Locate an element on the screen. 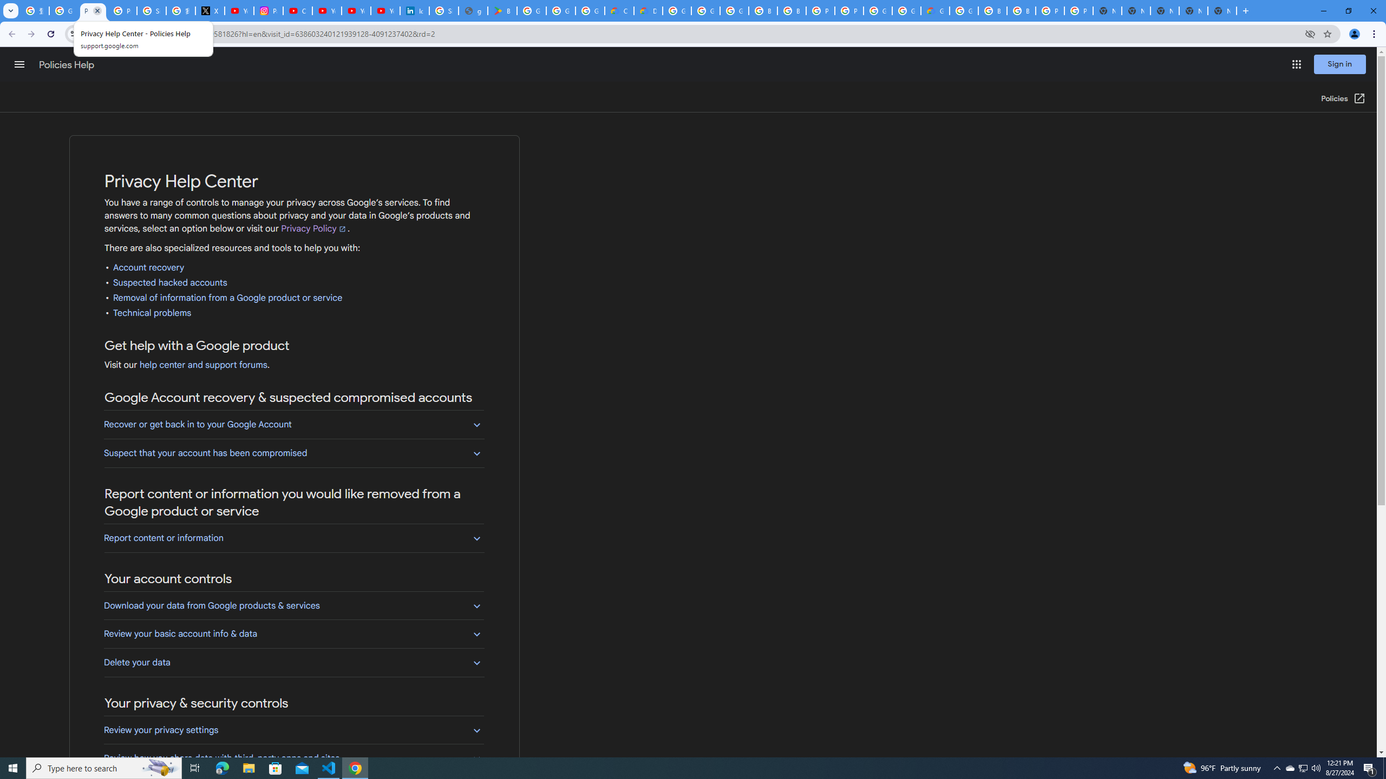 This screenshot has height=779, width=1386. Browse Chrome as a guest - Computer - Google Chrome Help is located at coordinates (762, 11).